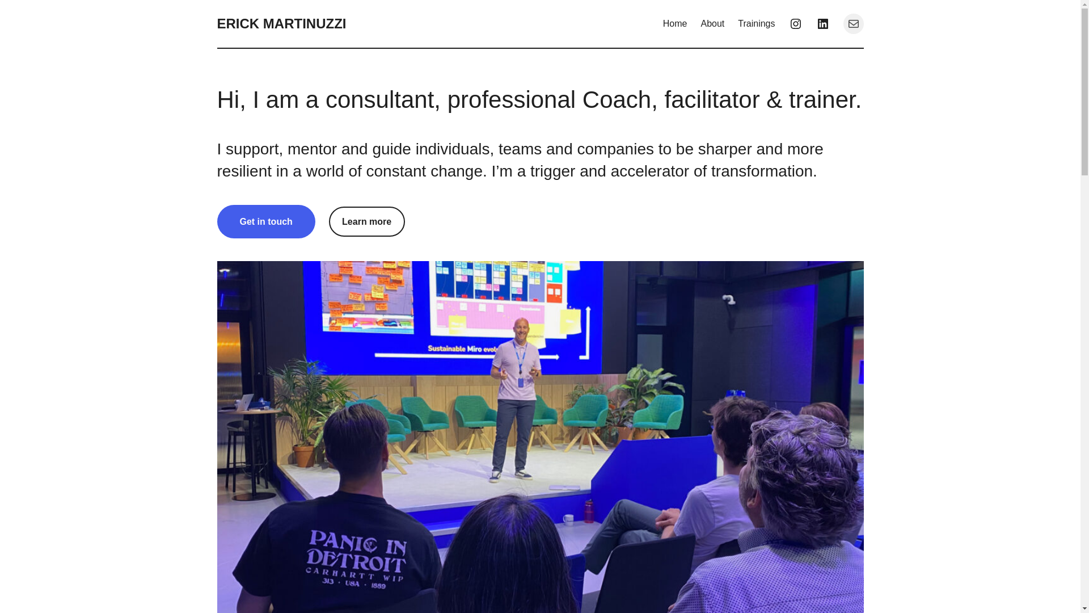  Describe the element at coordinates (265, 221) in the screenshot. I see `Get in touch` at that location.